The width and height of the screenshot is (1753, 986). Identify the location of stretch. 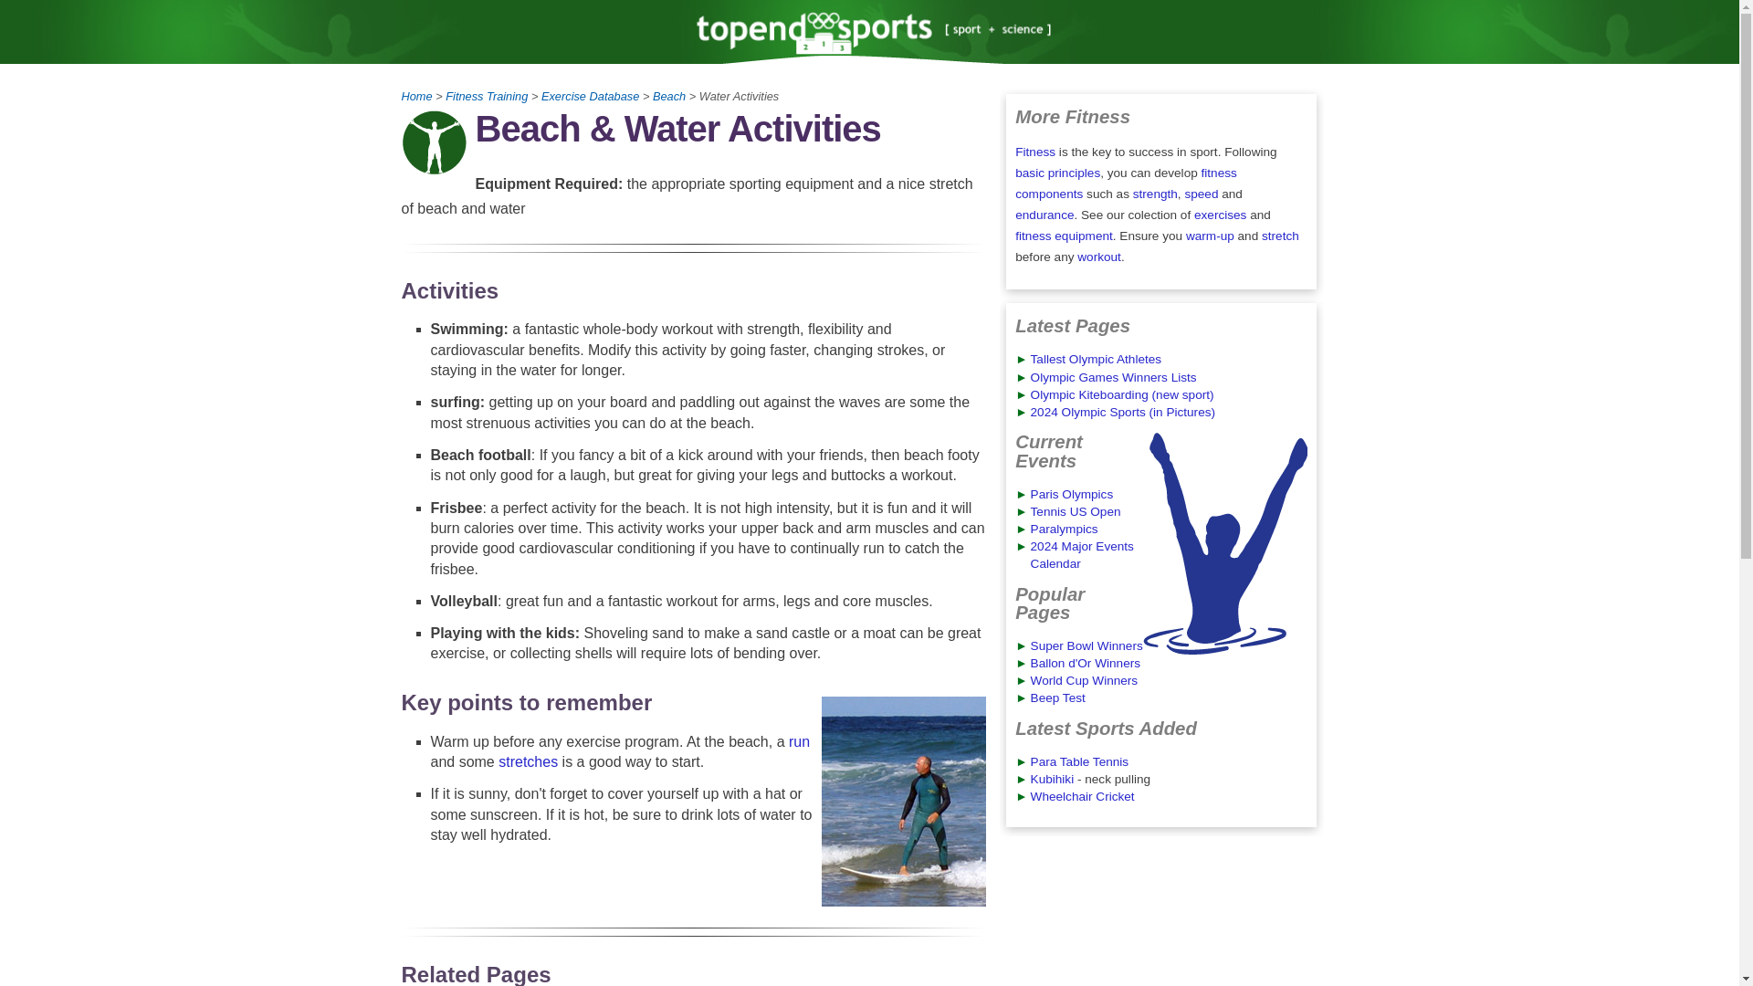
(1280, 236).